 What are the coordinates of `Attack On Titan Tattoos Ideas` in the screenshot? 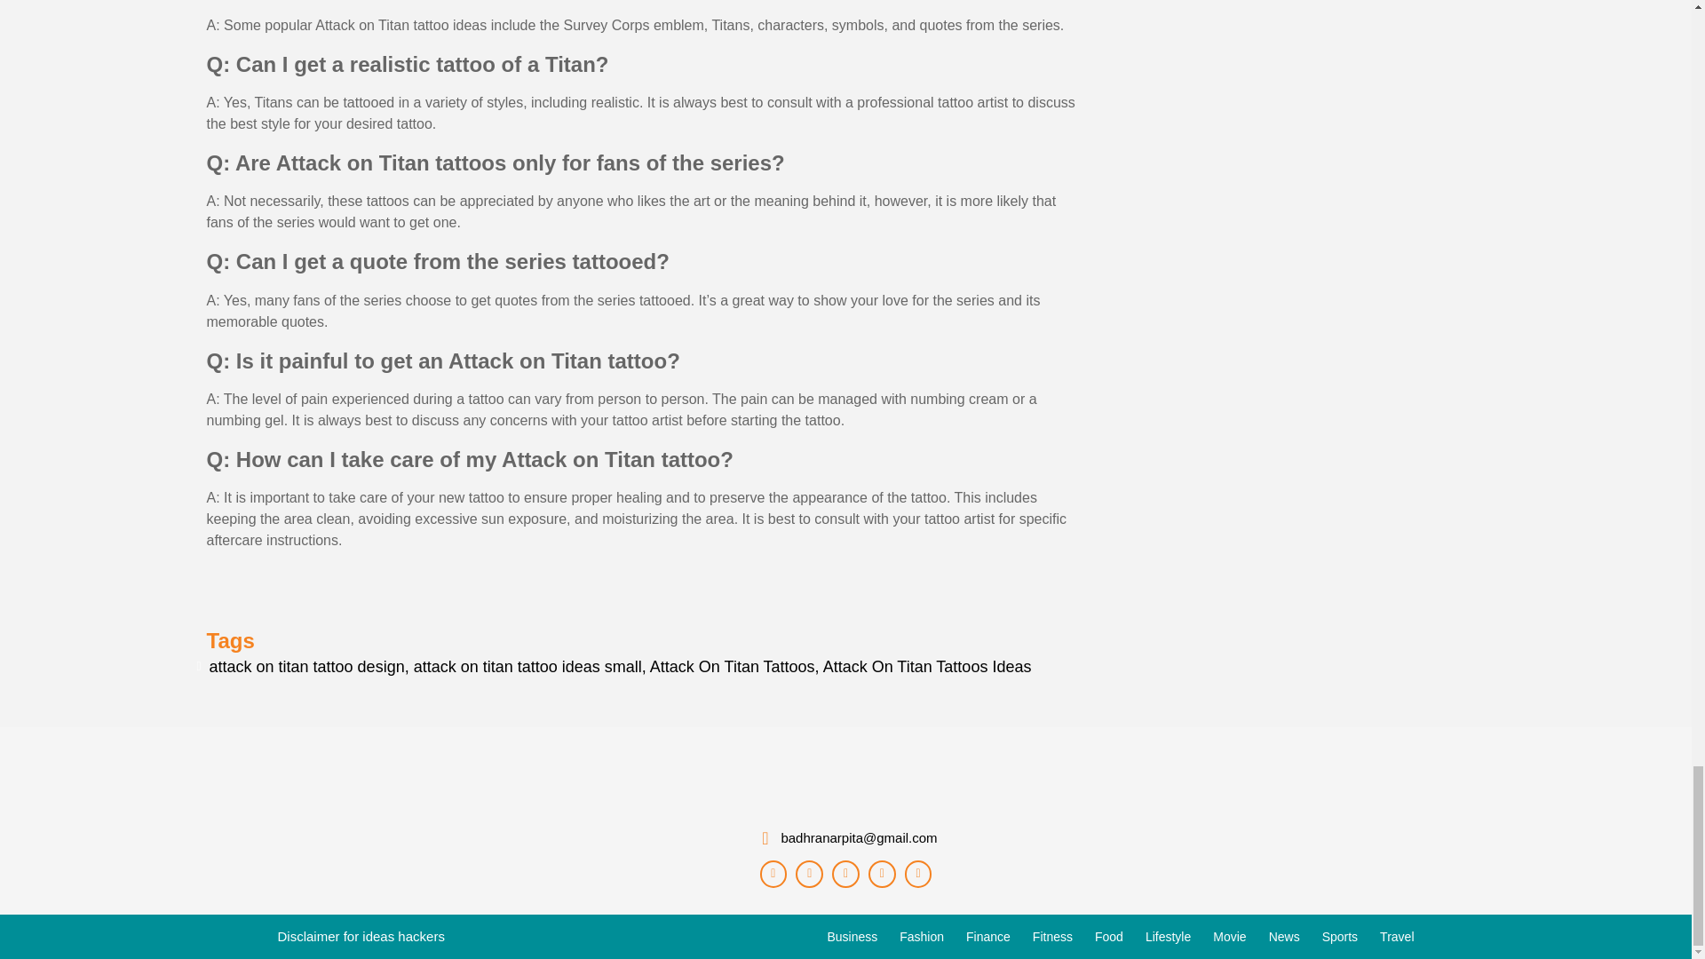 It's located at (927, 666).